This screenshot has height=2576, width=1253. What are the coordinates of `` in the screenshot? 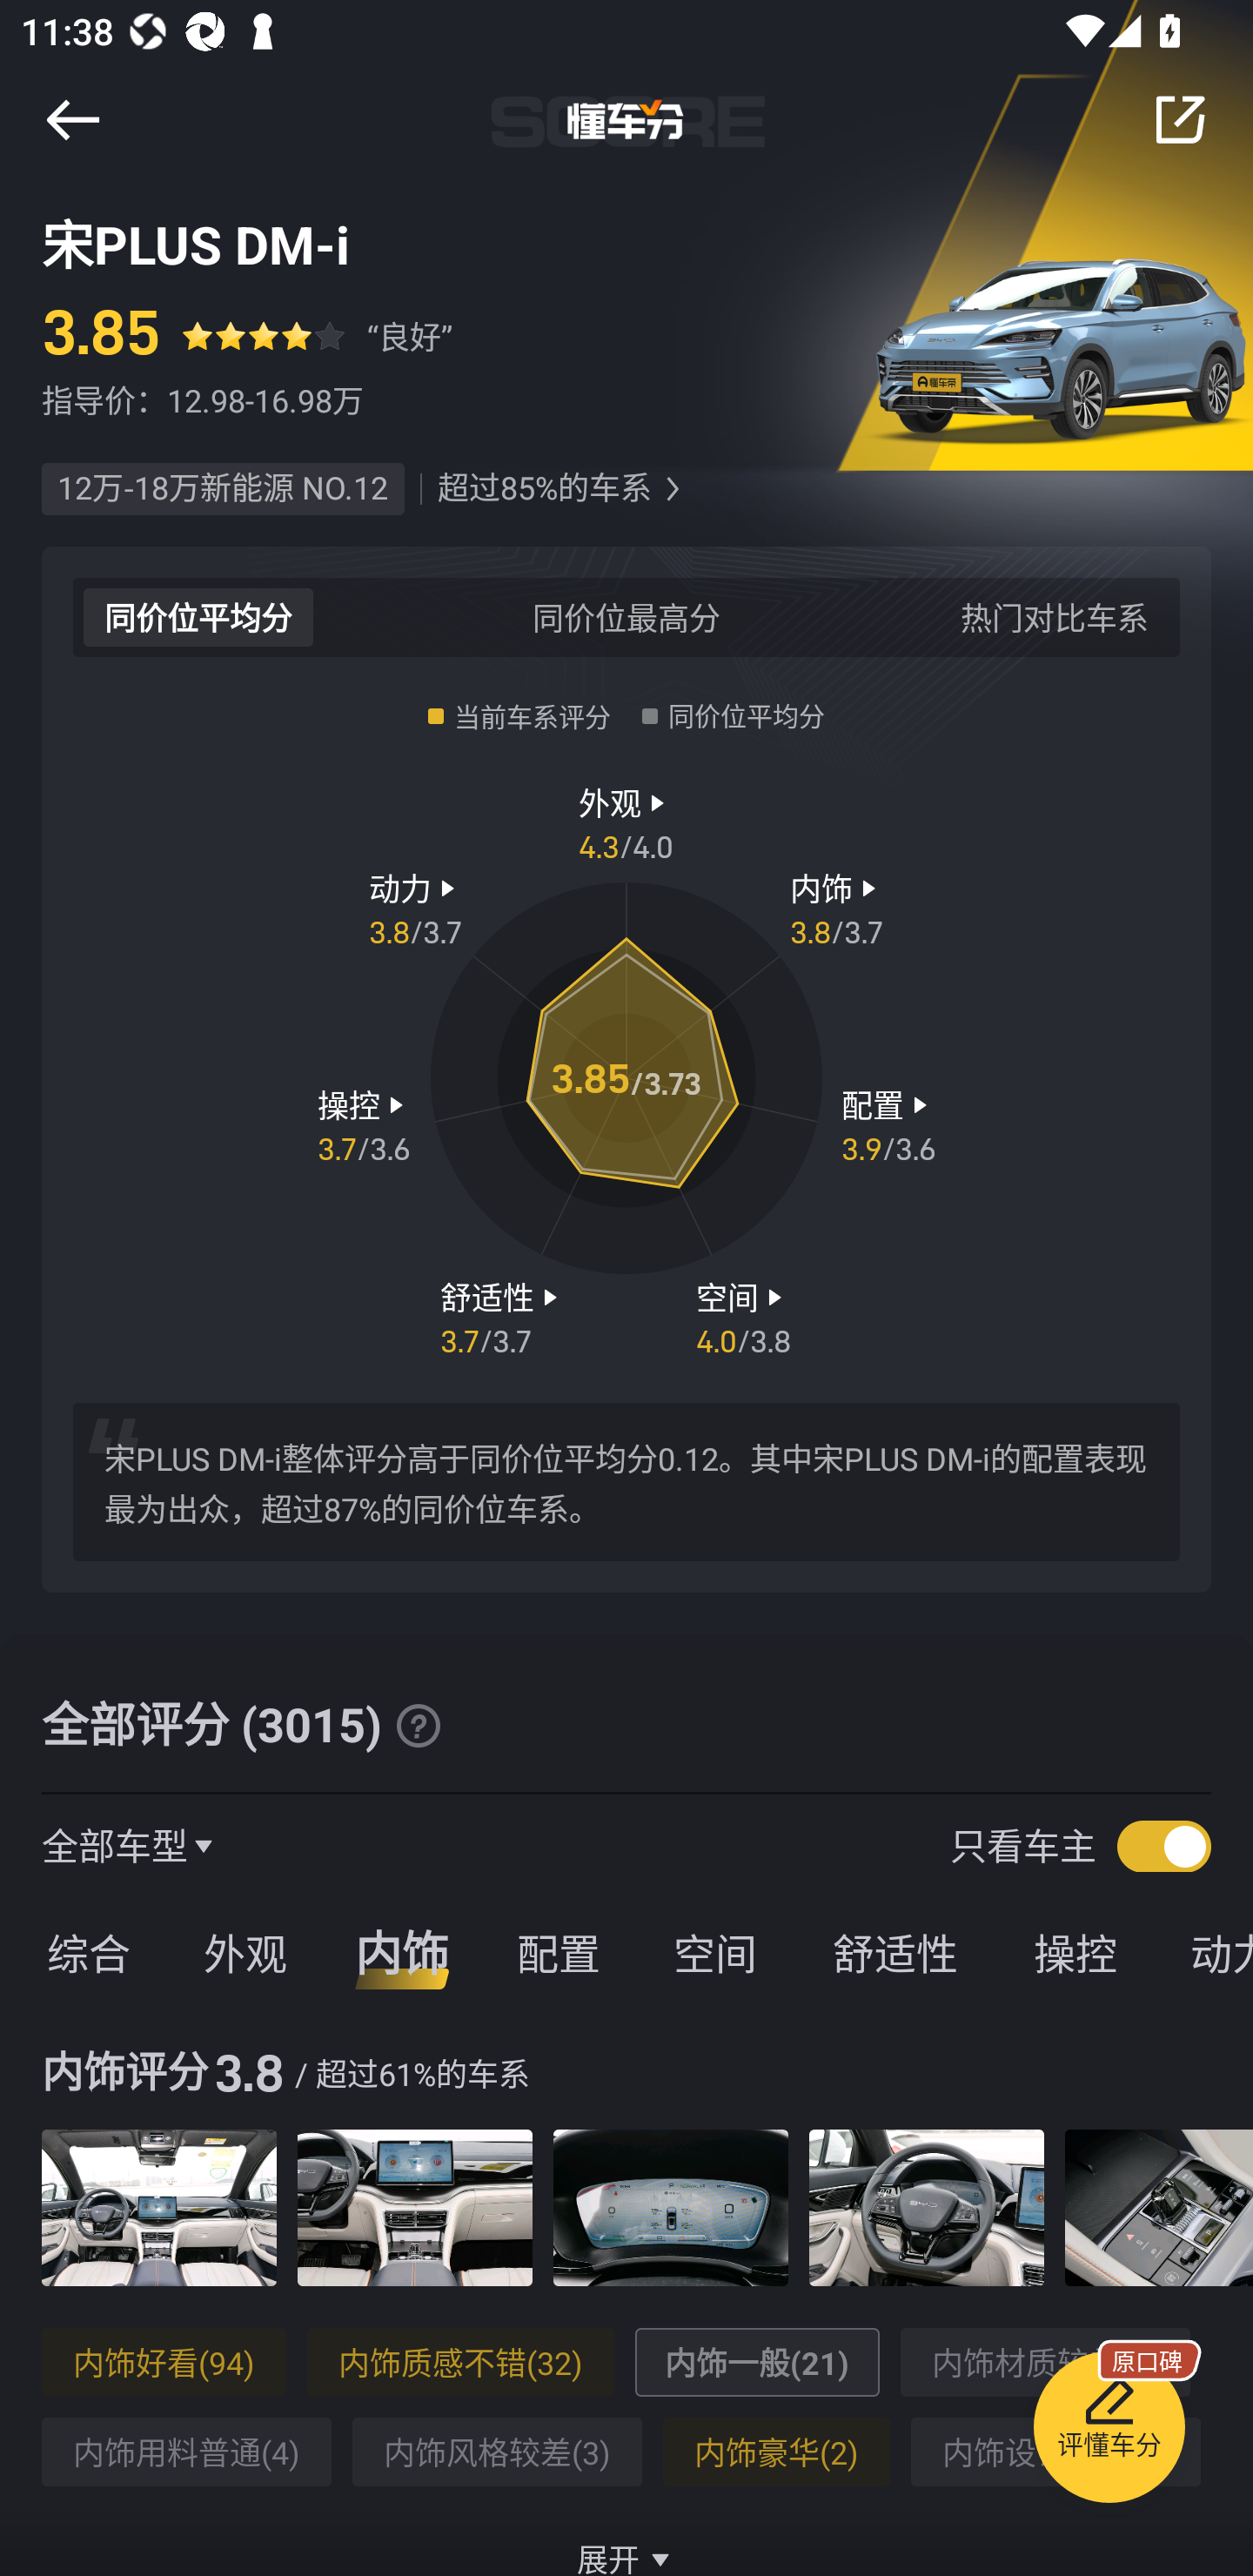 It's located at (72, 119).